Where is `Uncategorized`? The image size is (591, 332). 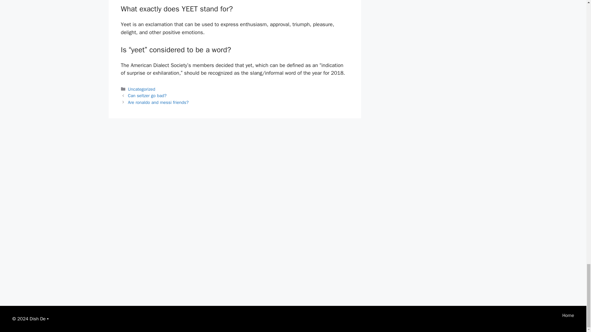
Uncategorized is located at coordinates (142, 89).